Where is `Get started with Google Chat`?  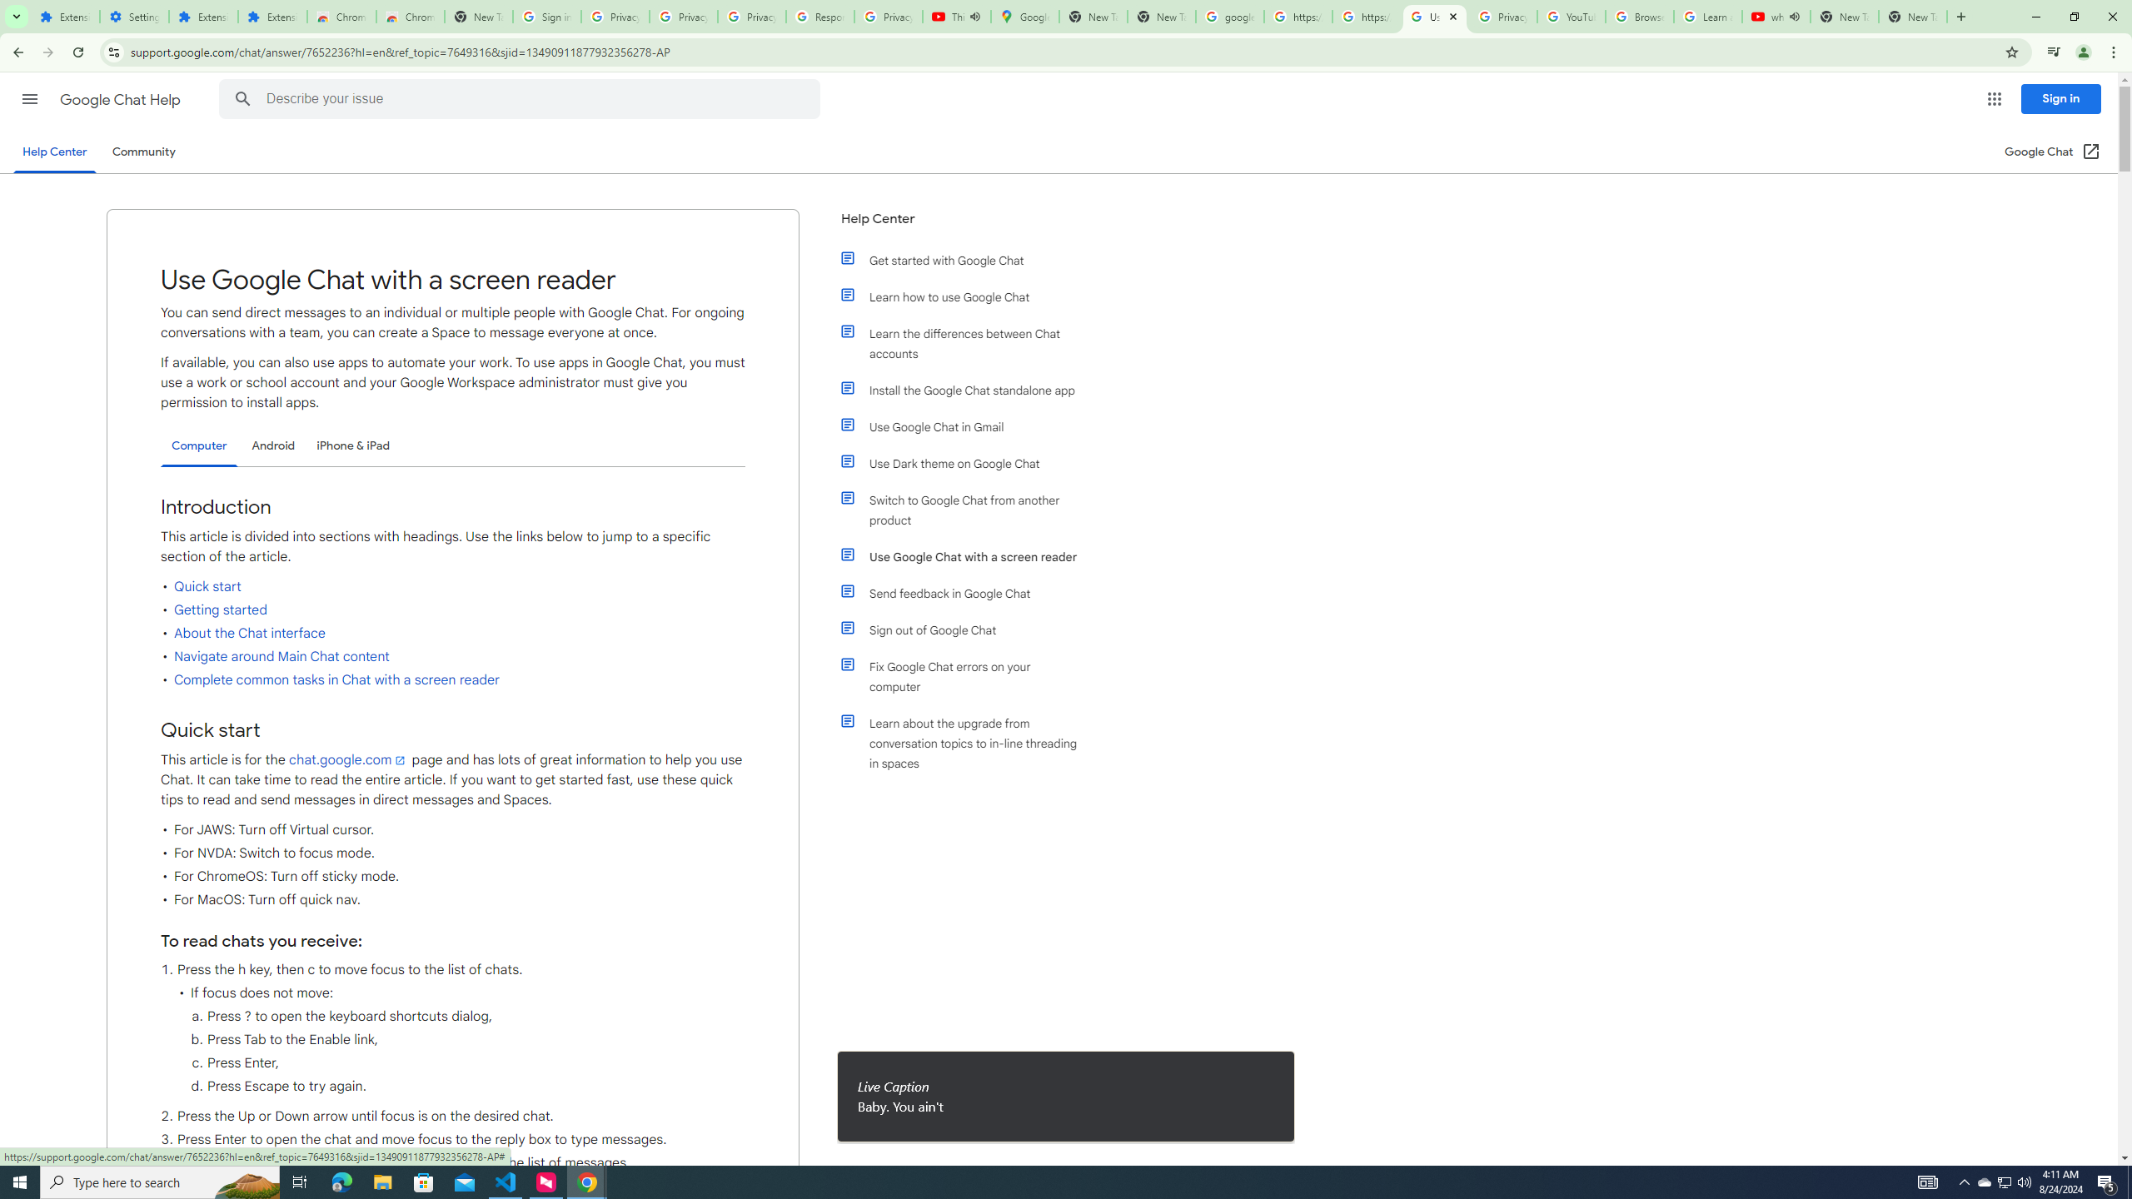 Get started with Google Chat is located at coordinates (969, 260).